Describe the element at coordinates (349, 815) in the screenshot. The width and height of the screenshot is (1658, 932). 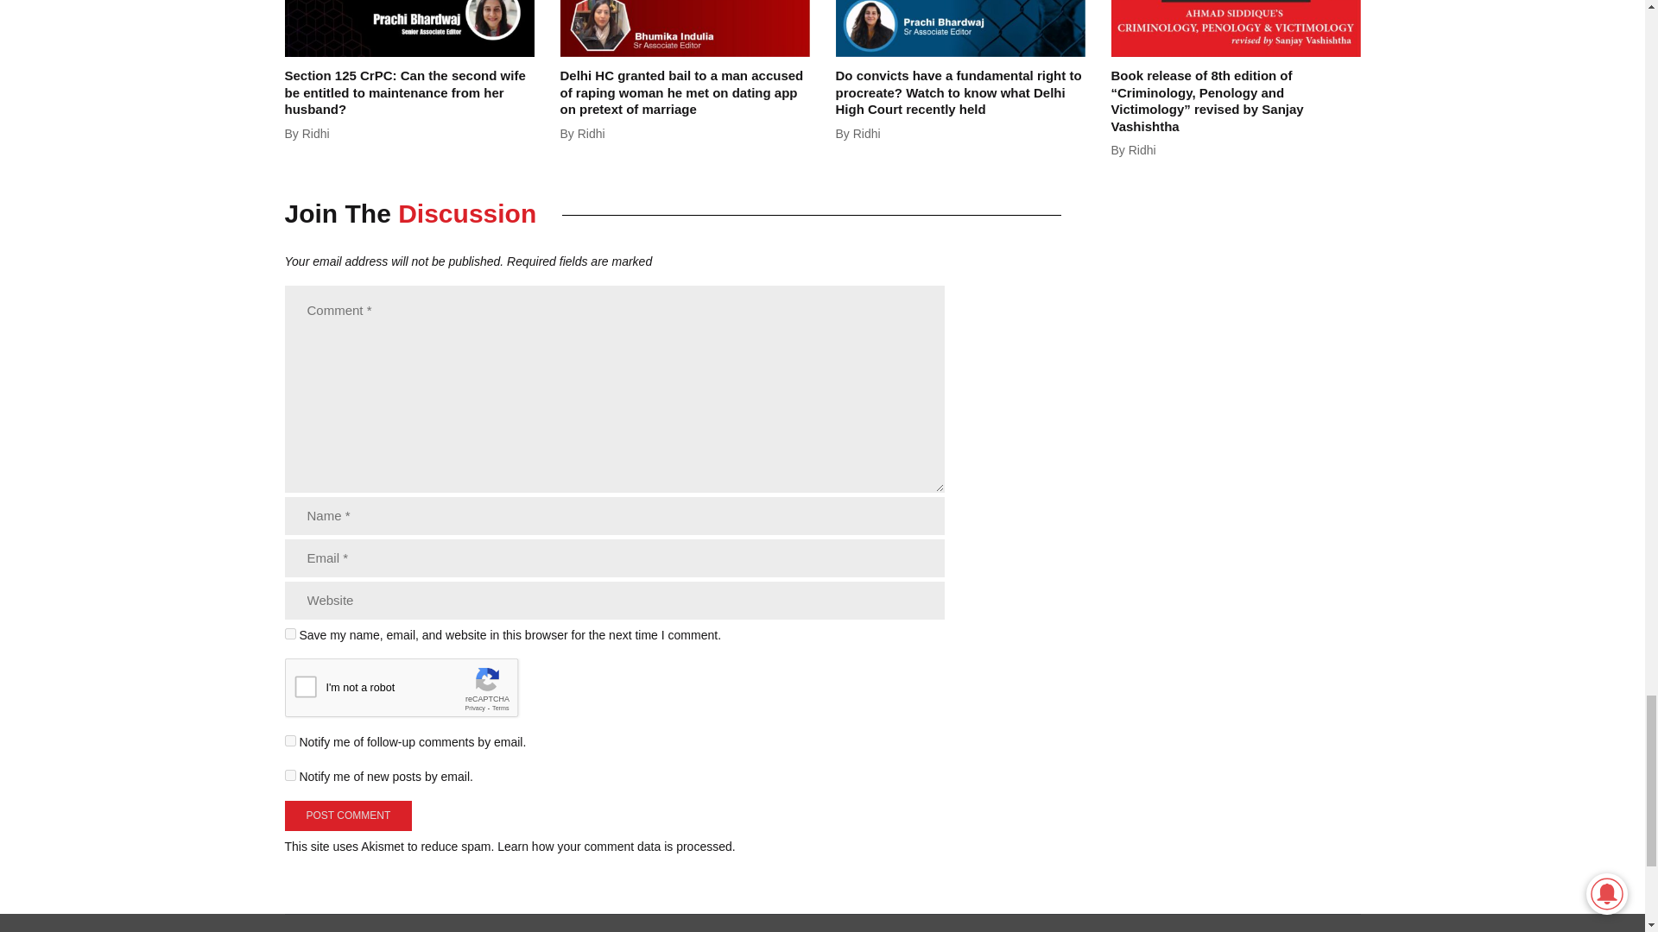
I see `Post Comment` at that location.